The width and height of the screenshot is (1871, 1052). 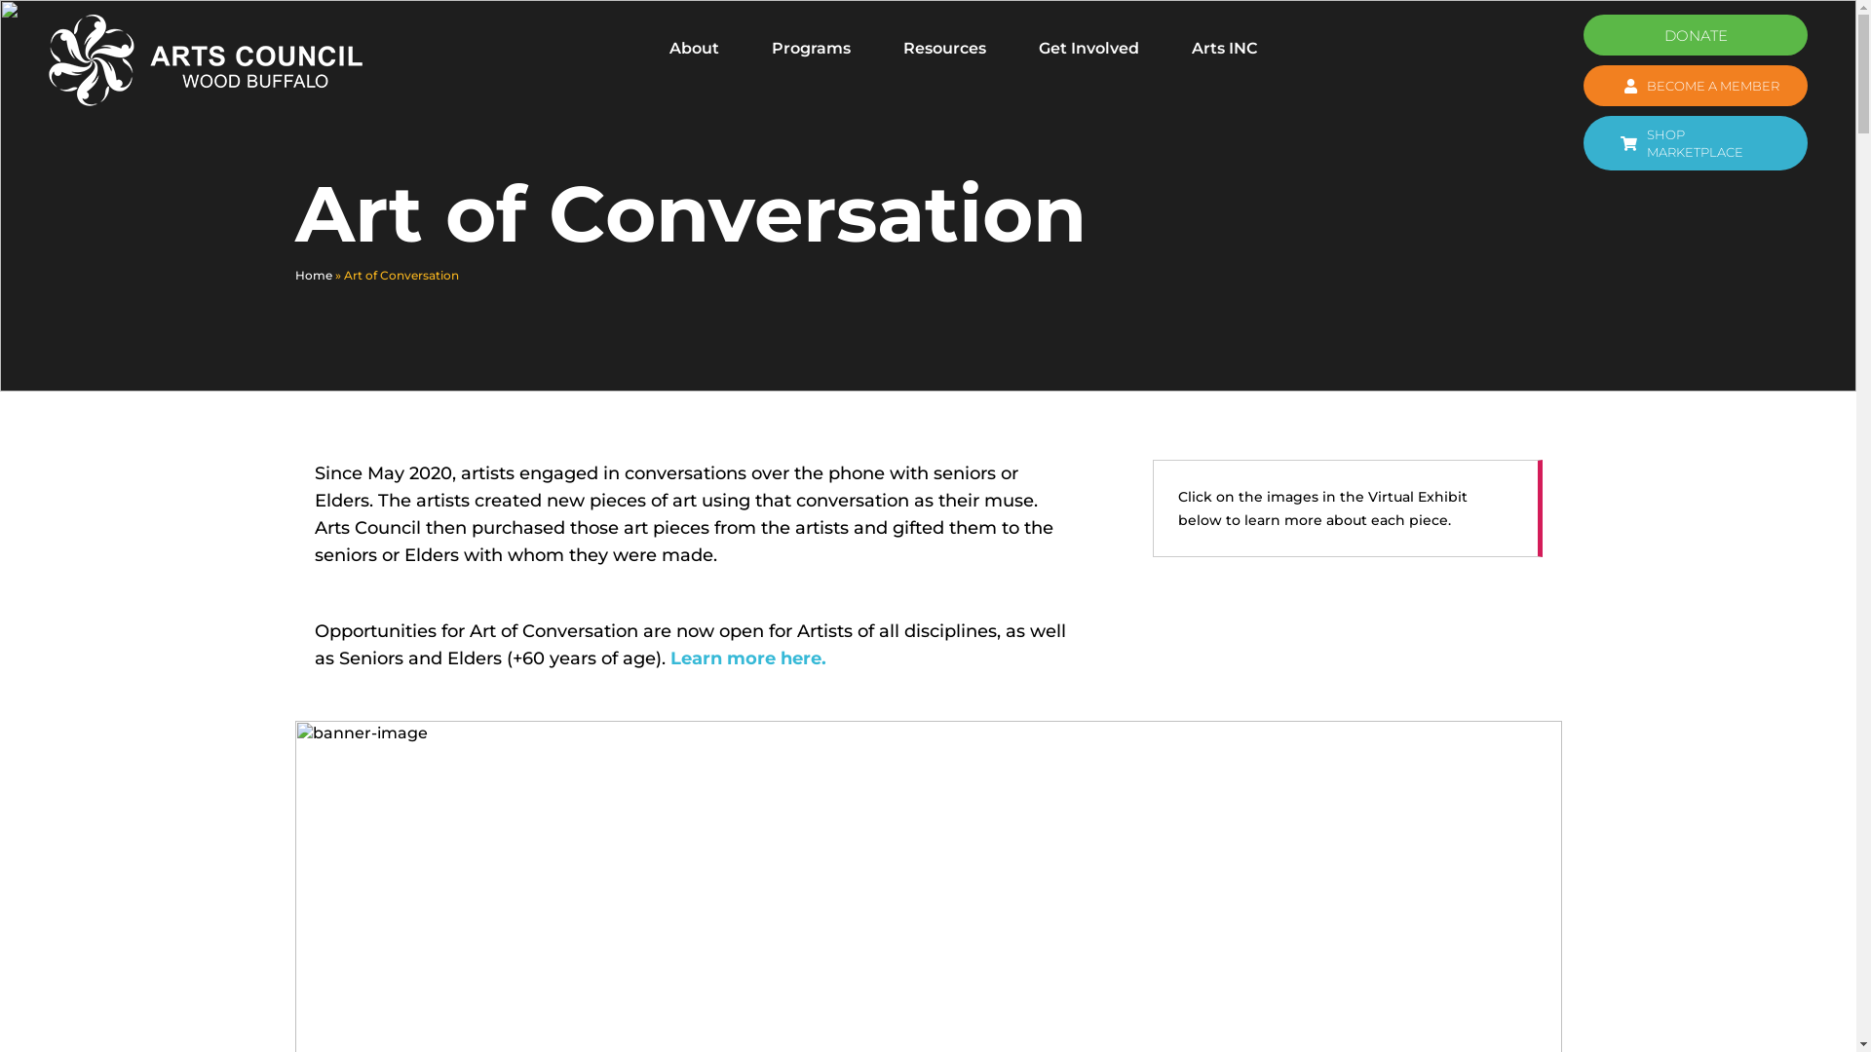 I want to click on SHOP
MARKETPLACE, so click(x=1696, y=143).